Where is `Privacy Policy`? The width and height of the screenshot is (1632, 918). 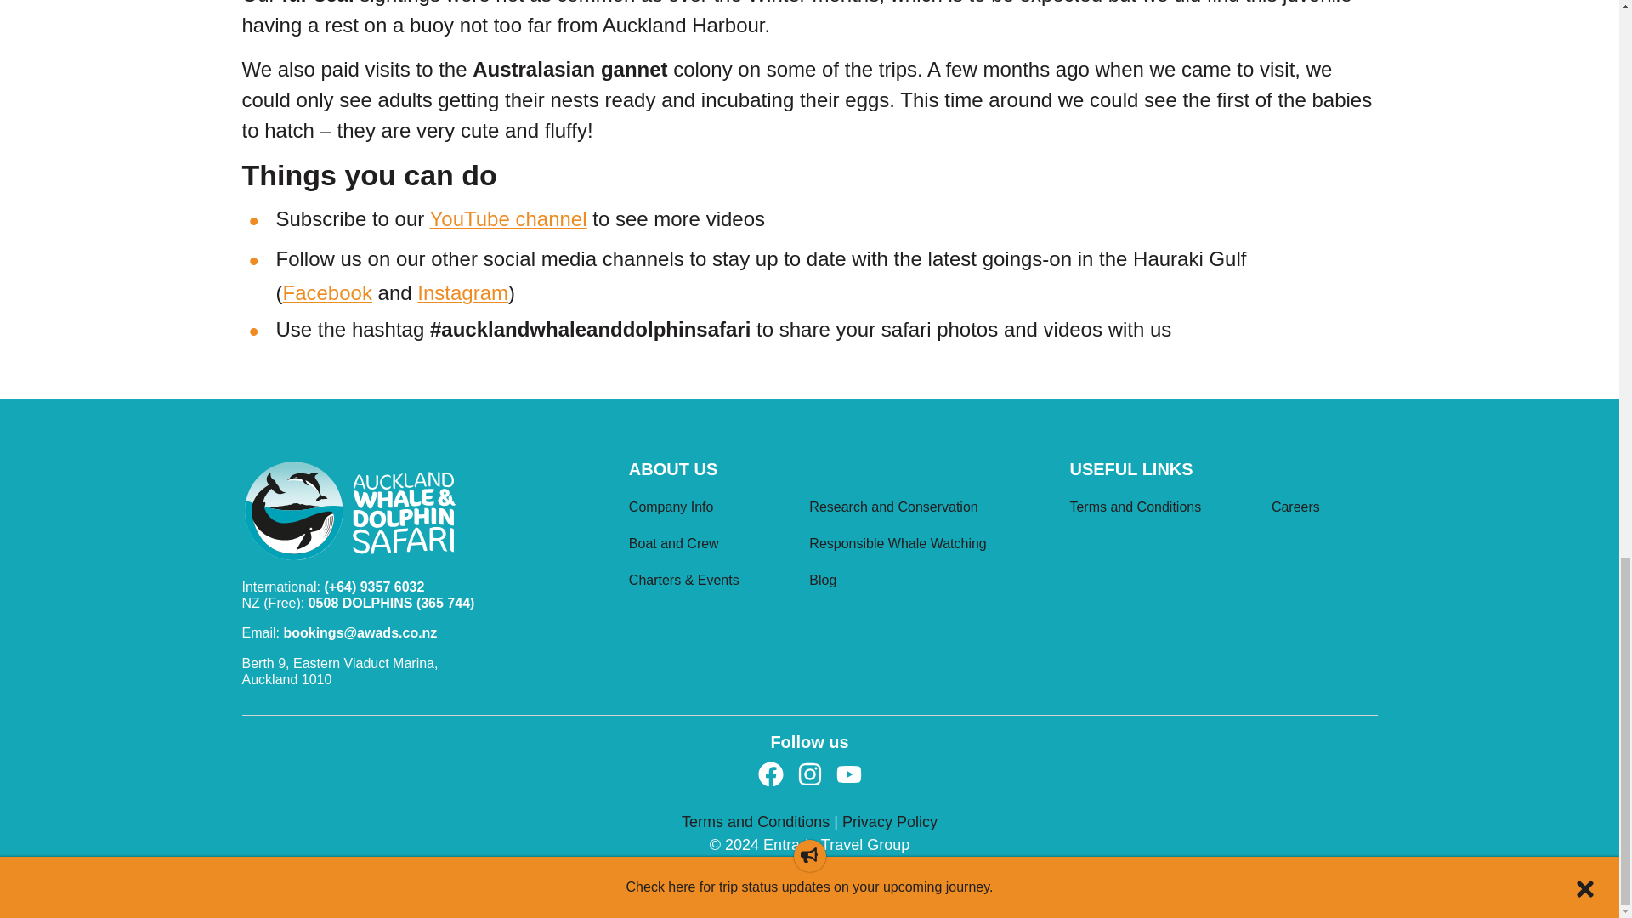
Privacy Policy is located at coordinates (889, 821).